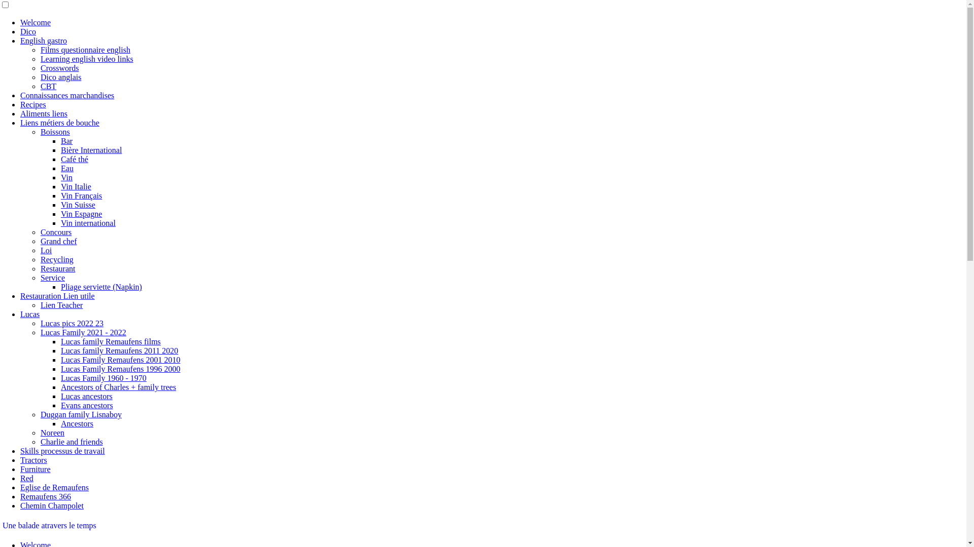 The width and height of the screenshot is (974, 547). What do you see at coordinates (120, 350) in the screenshot?
I see `Lucas family Remaufens 2011 2020` at bounding box center [120, 350].